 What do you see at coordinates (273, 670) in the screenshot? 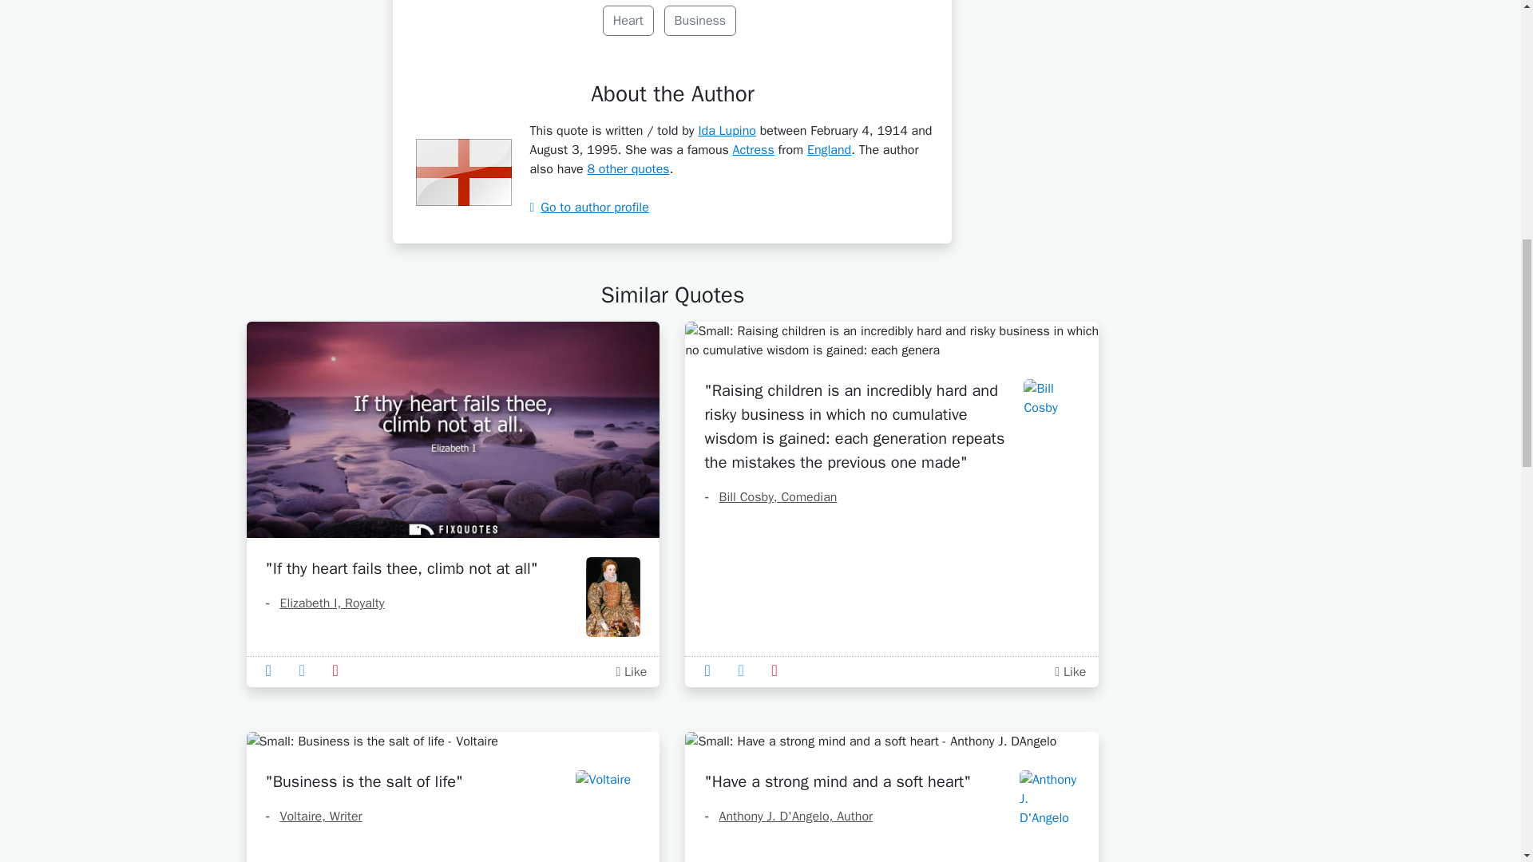
I see `Share on Facebook` at bounding box center [273, 670].